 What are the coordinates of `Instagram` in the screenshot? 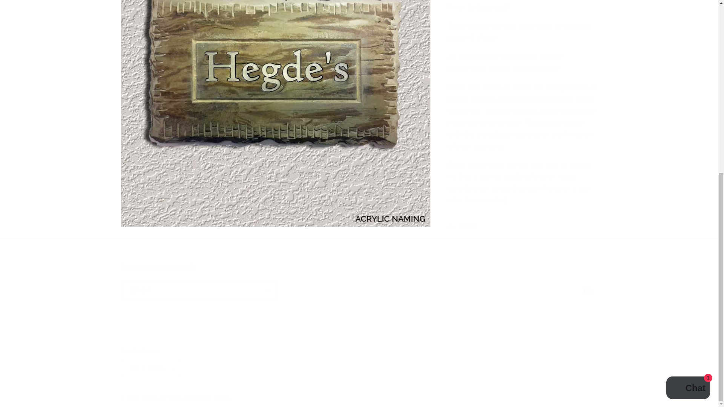 It's located at (588, 292).